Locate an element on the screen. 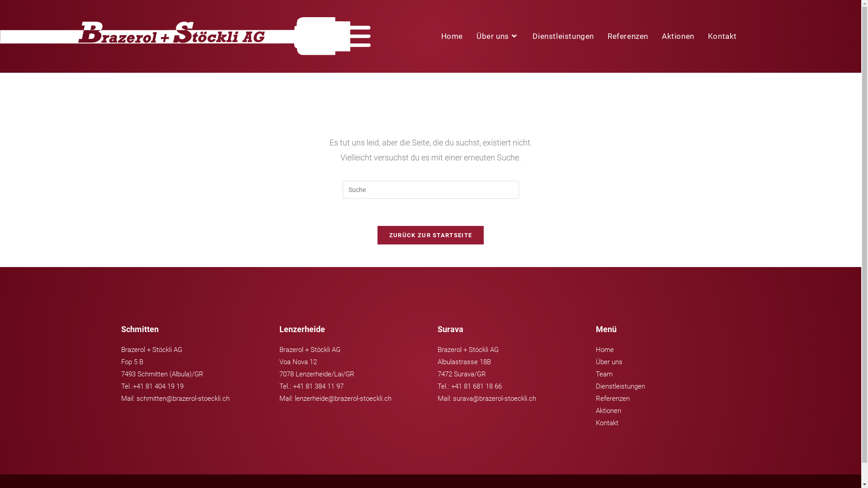  Dienstleistungen is located at coordinates (620, 386).